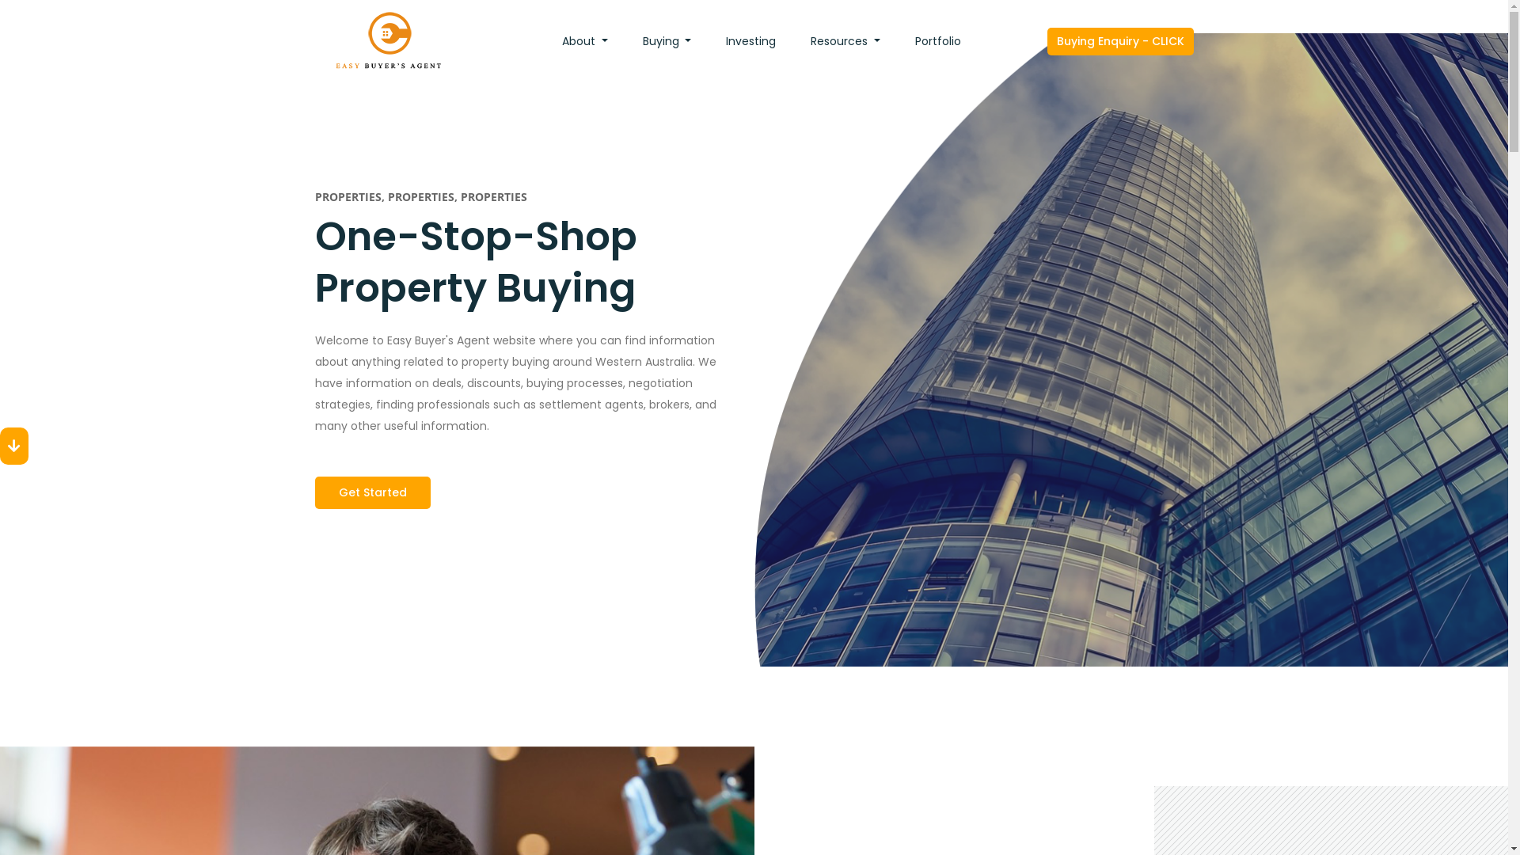  What do you see at coordinates (845, 41) in the screenshot?
I see `Resources` at bounding box center [845, 41].